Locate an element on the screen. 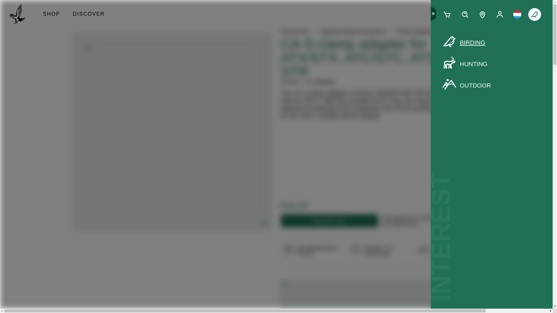 The image size is (557, 313). Shop is located at coordinates (51, 14).